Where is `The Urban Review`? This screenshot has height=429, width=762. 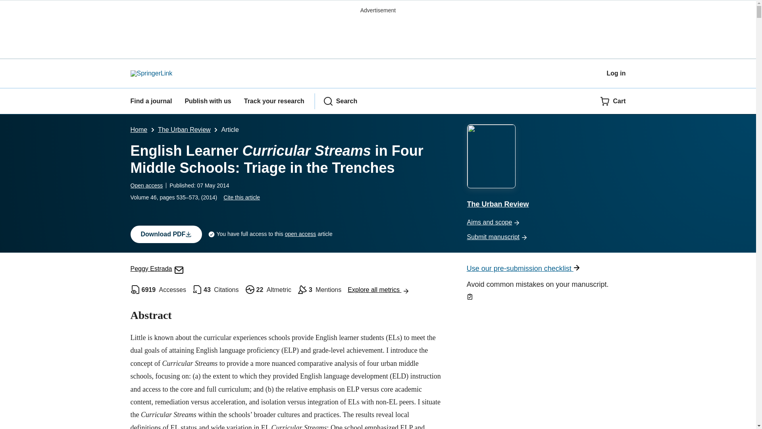
The Urban Review is located at coordinates (546, 168).